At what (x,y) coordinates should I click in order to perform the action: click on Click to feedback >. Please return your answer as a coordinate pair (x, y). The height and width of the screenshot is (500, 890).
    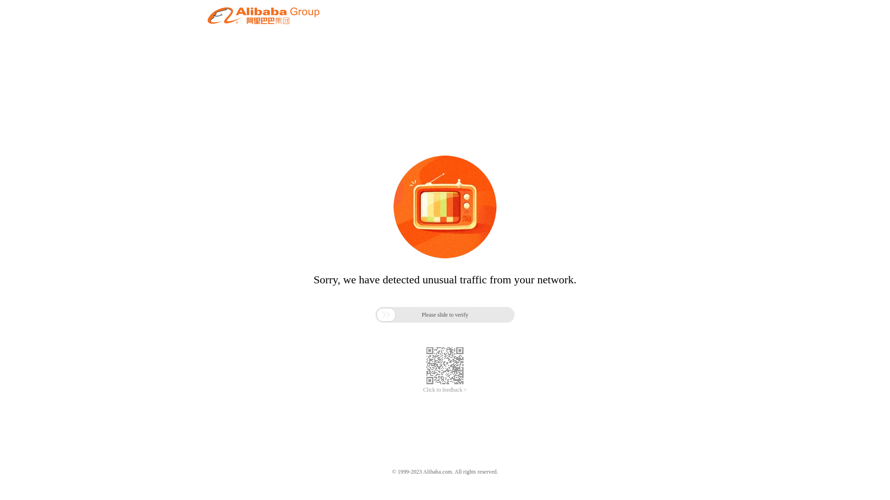
    Looking at the image, I should click on (445, 390).